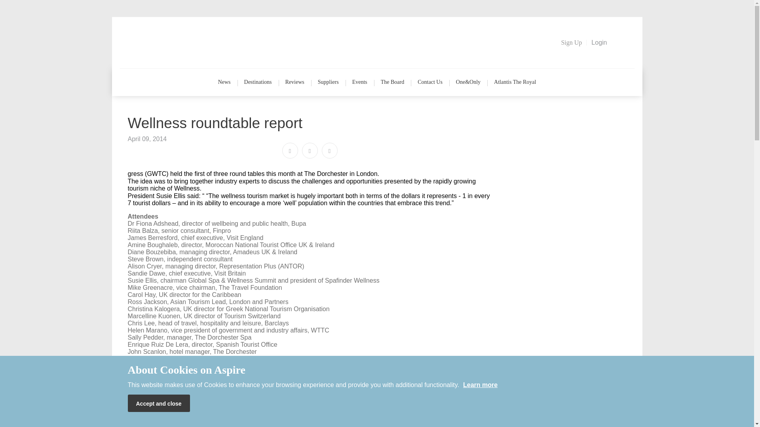 The image size is (760, 427). What do you see at coordinates (328, 82) in the screenshot?
I see `Suppliers` at bounding box center [328, 82].